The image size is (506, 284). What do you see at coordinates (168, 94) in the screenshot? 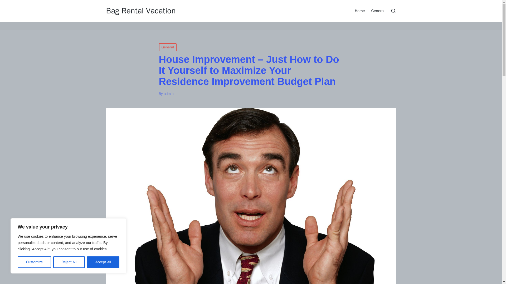
I see `admin` at bounding box center [168, 94].